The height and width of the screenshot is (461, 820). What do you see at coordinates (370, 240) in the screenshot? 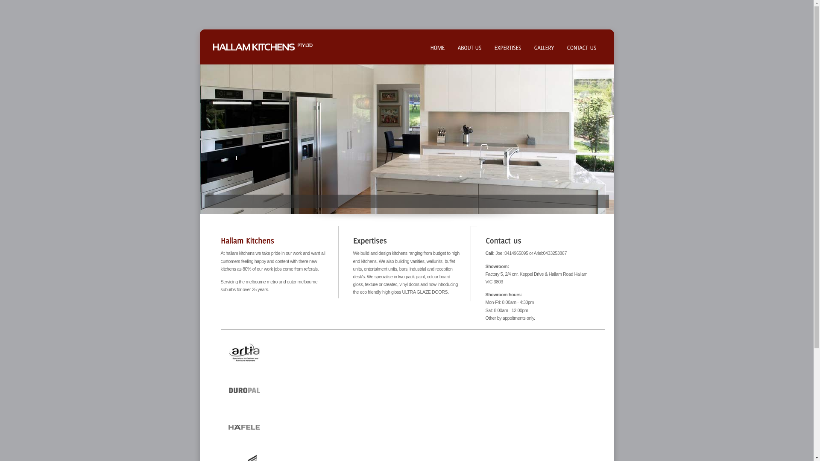
I see `#` at bounding box center [370, 240].